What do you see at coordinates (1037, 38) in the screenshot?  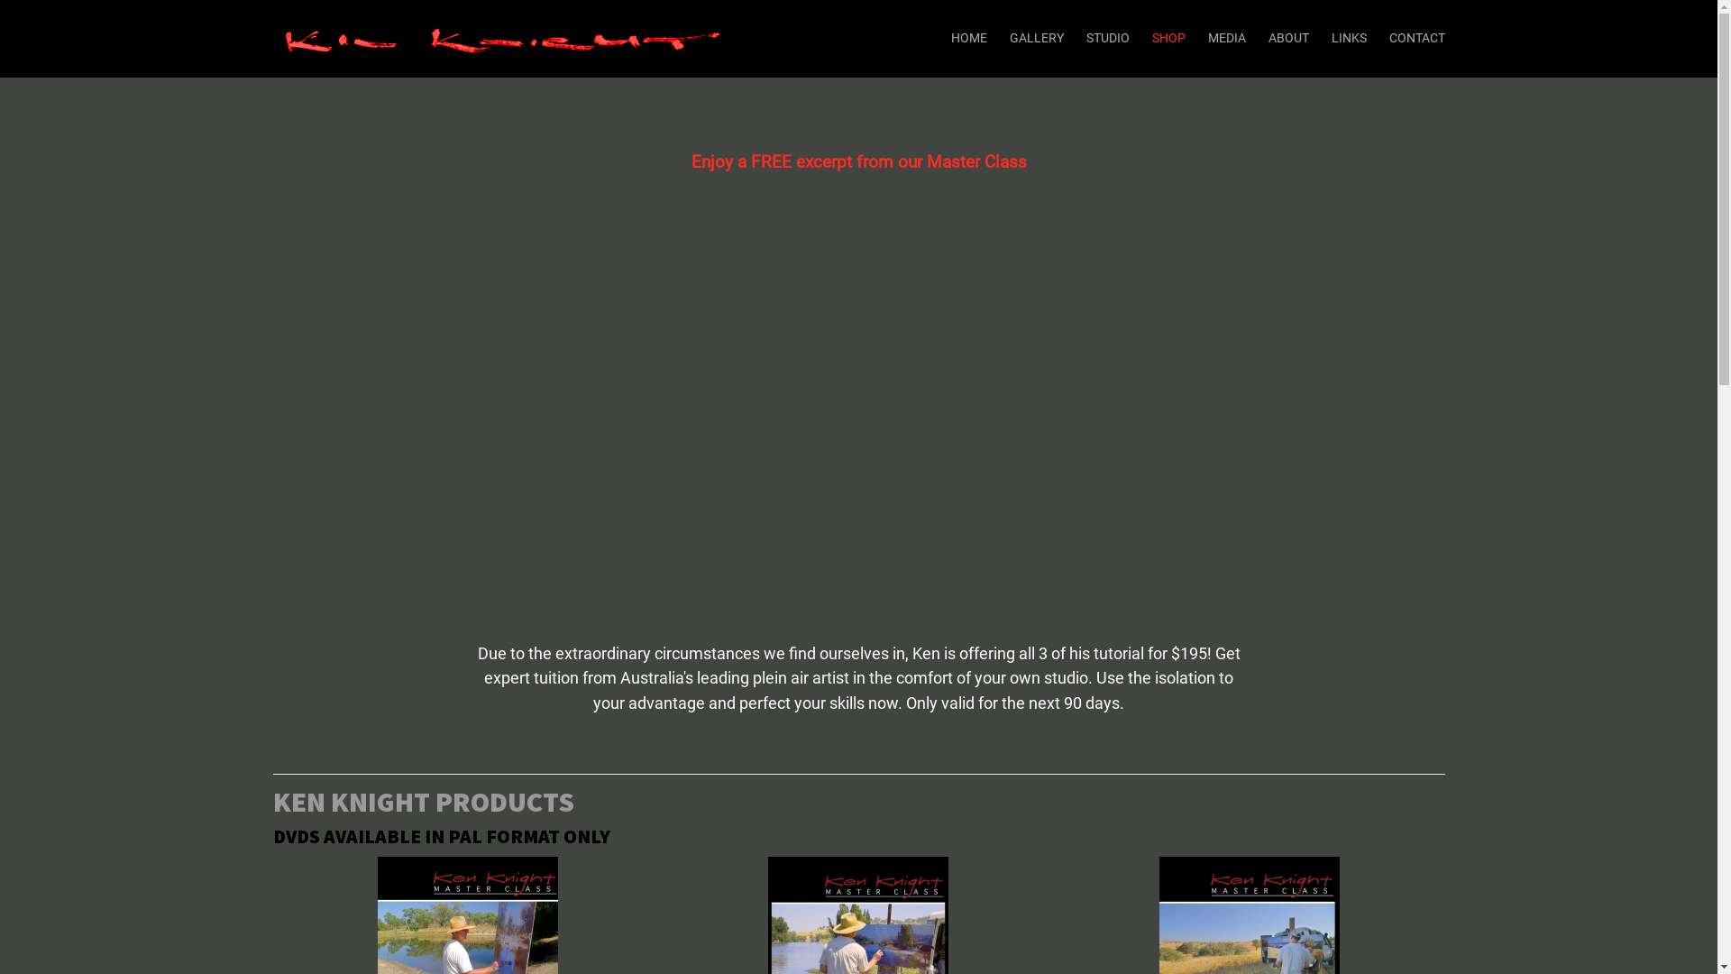 I see `GALLERY` at bounding box center [1037, 38].